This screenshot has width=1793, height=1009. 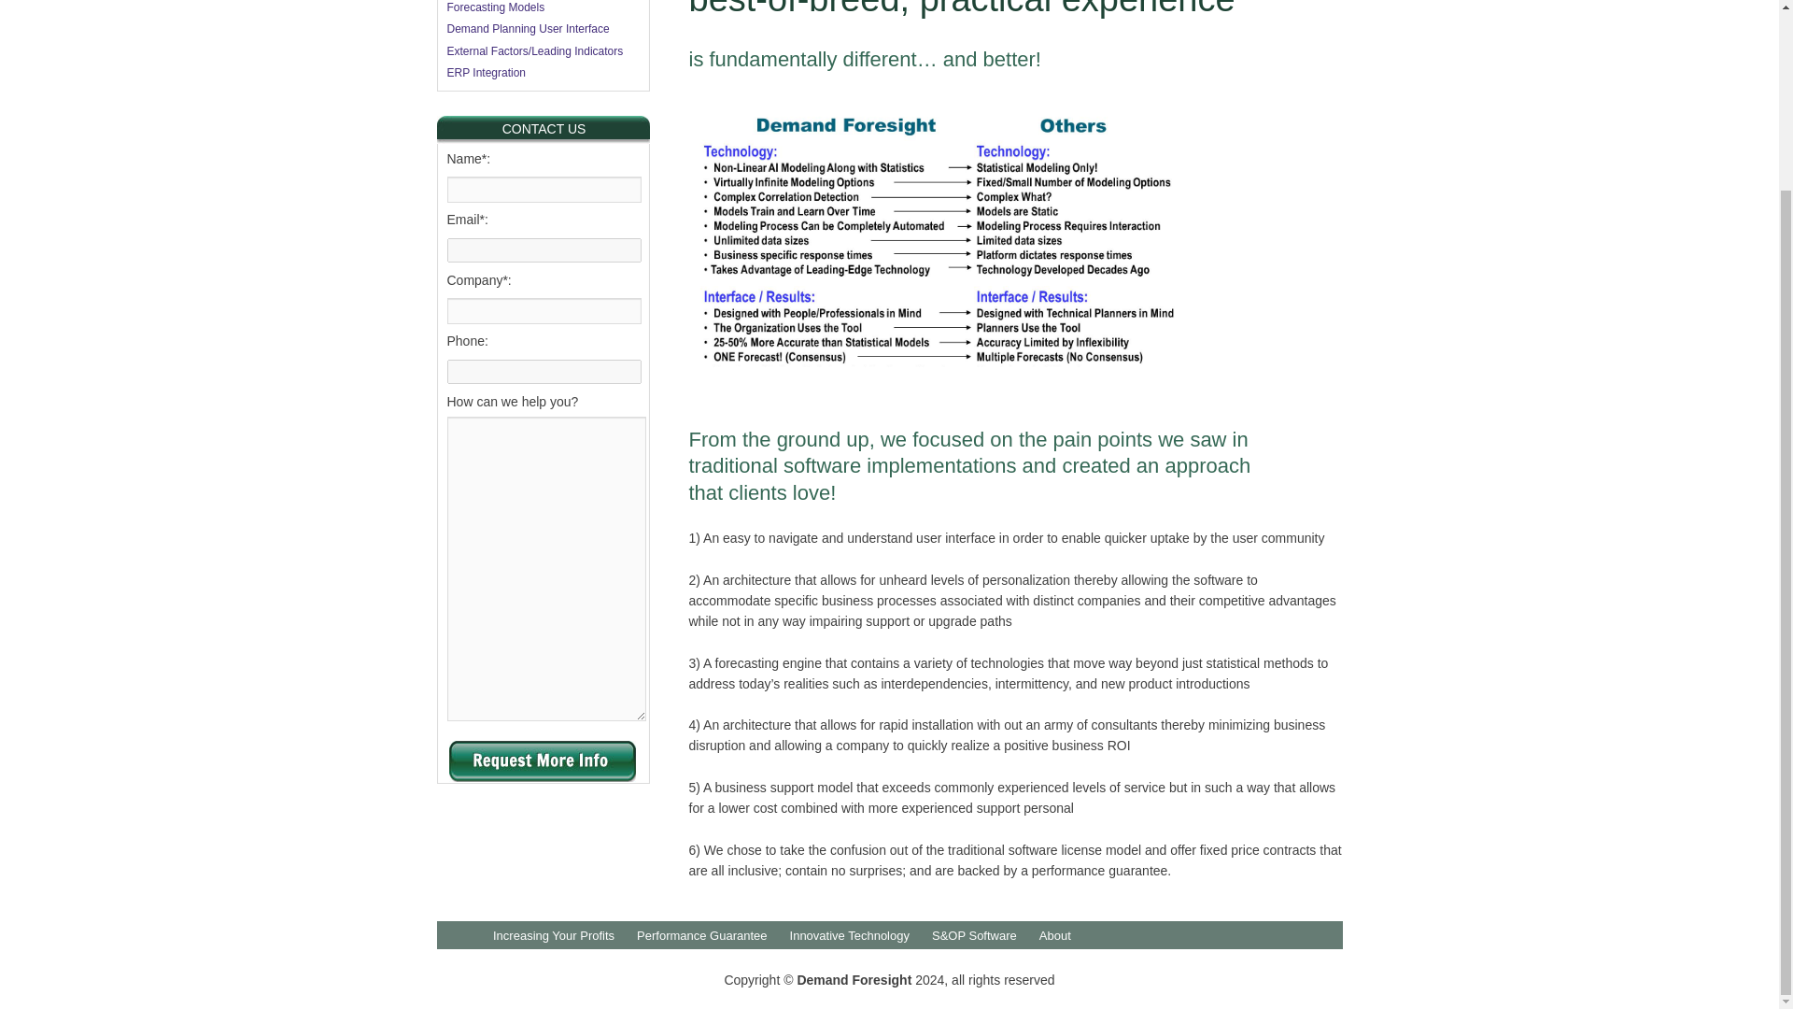 What do you see at coordinates (501, 1) in the screenshot?
I see `Demand Commander` at bounding box center [501, 1].